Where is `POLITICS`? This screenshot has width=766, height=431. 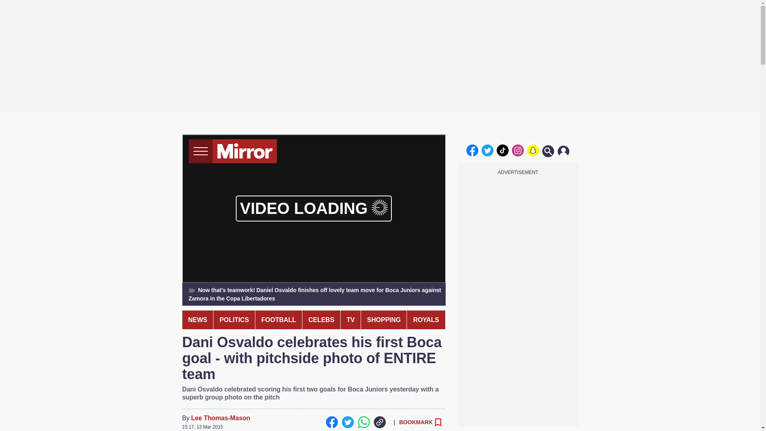
POLITICS is located at coordinates (234, 320).